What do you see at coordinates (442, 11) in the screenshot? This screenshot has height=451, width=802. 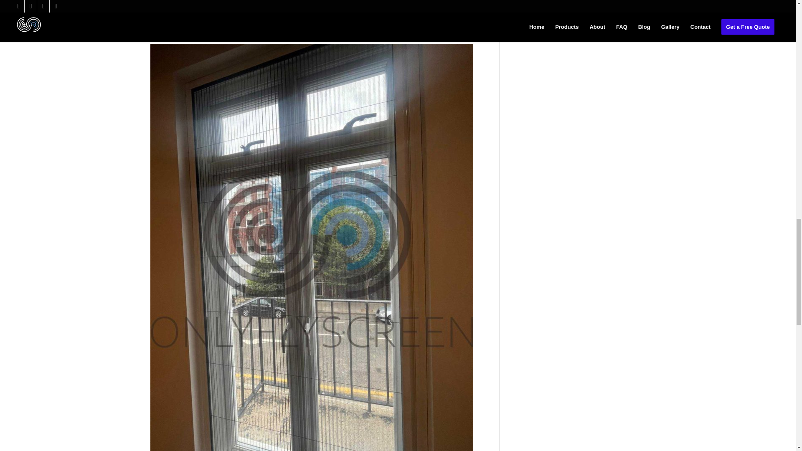 I see `contact us` at bounding box center [442, 11].